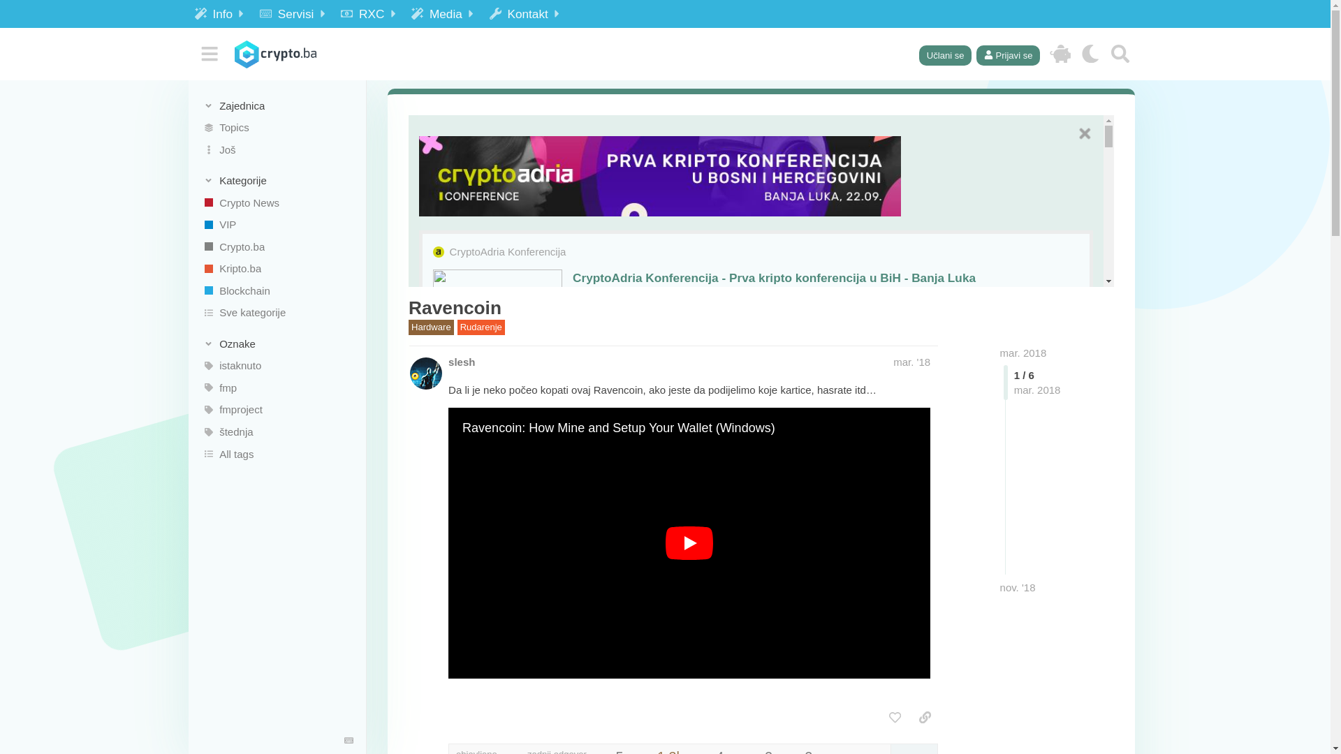 This screenshot has height=754, width=1341. I want to click on RXC, so click(370, 14).